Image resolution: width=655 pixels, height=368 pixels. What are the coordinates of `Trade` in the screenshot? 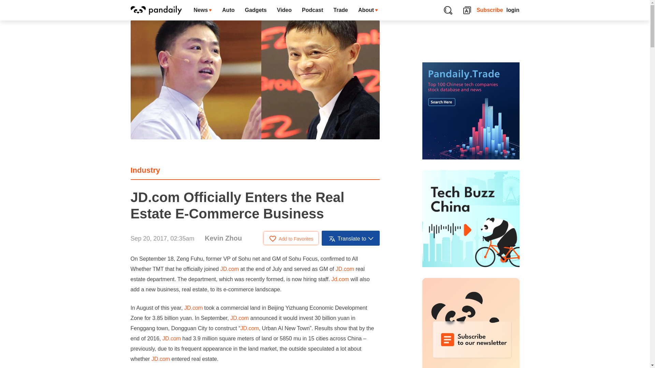 It's located at (340, 10).